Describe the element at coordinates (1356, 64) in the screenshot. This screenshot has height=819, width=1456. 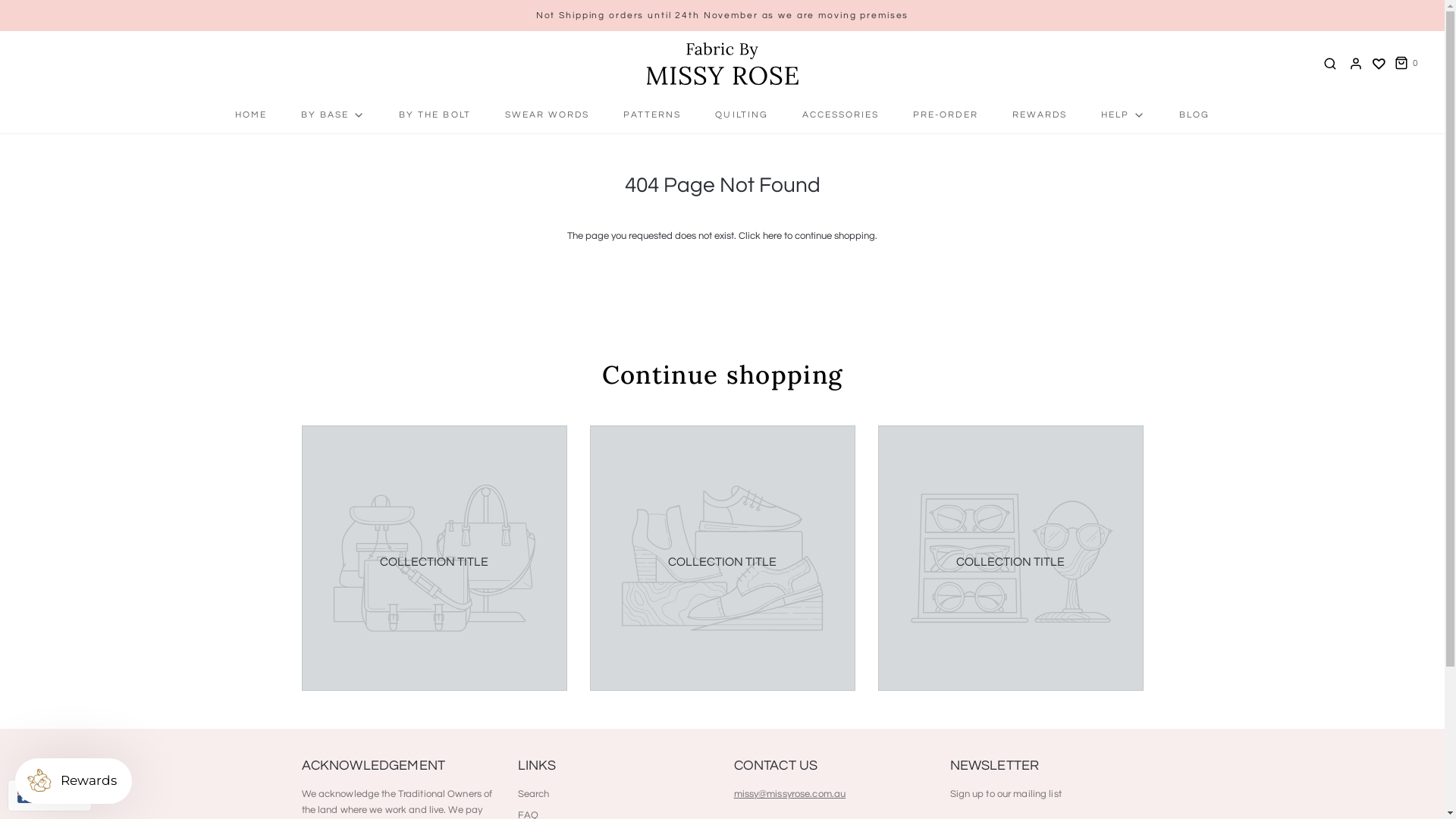
I see `Log in` at that location.